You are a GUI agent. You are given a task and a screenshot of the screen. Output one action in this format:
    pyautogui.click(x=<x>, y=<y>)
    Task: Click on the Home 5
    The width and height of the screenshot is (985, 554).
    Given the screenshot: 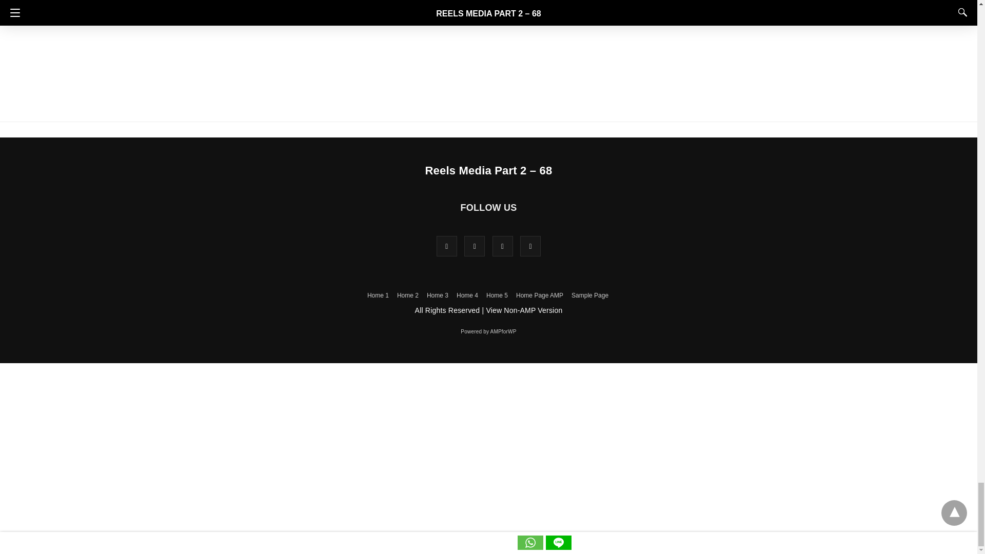 What is the action you would take?
    pyautogui.click(x=497, y=295)
    